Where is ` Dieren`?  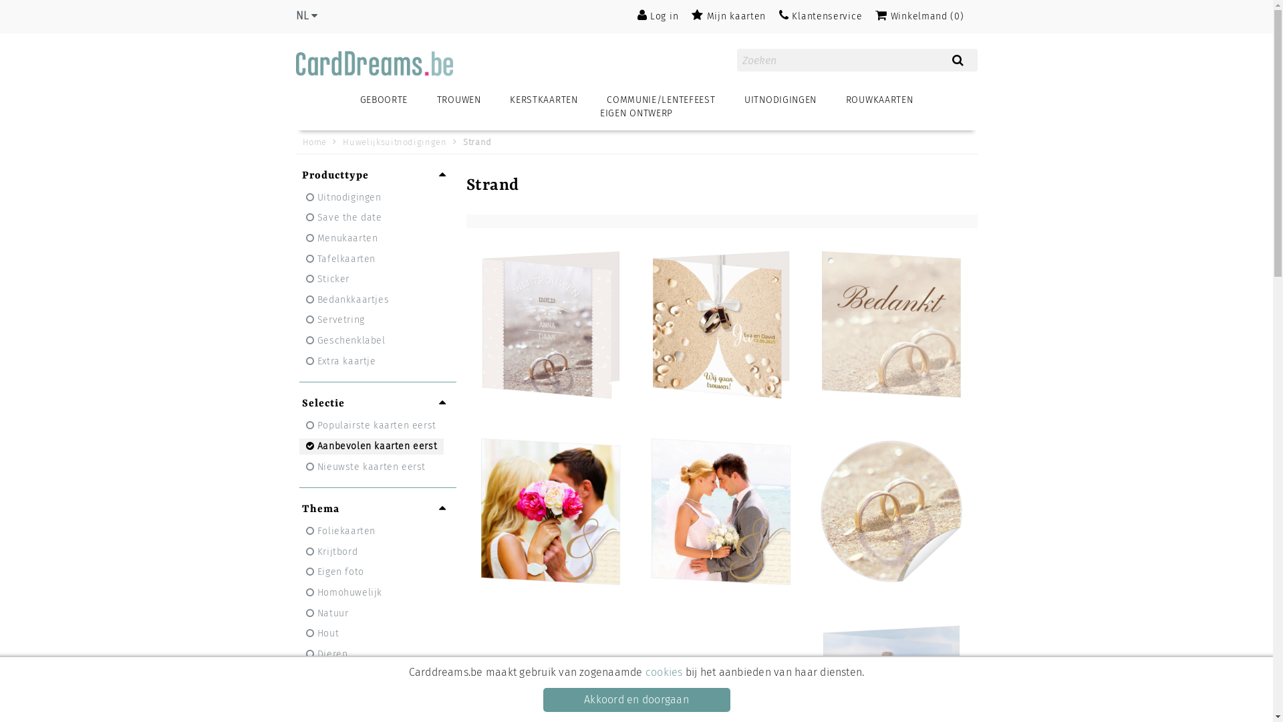
 Dieren is located at coordinates (327, 654).